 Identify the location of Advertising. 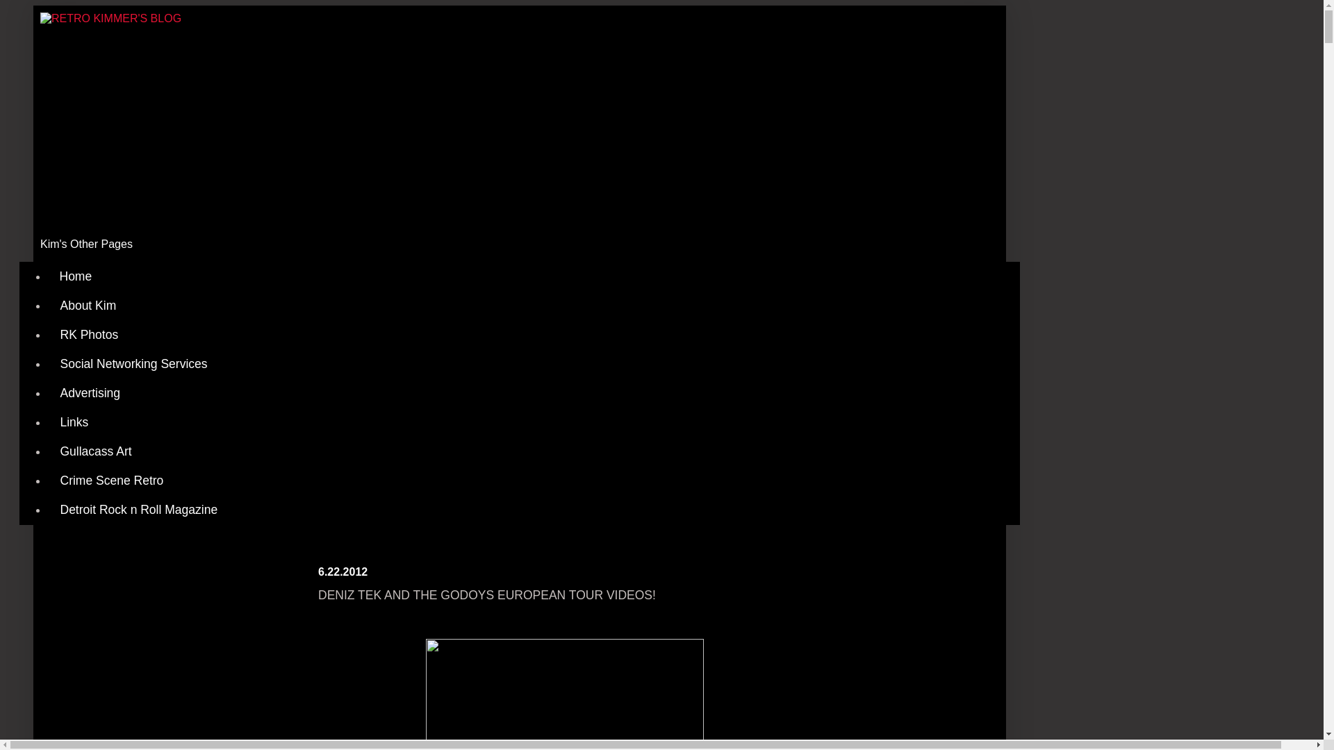
(90, 393).